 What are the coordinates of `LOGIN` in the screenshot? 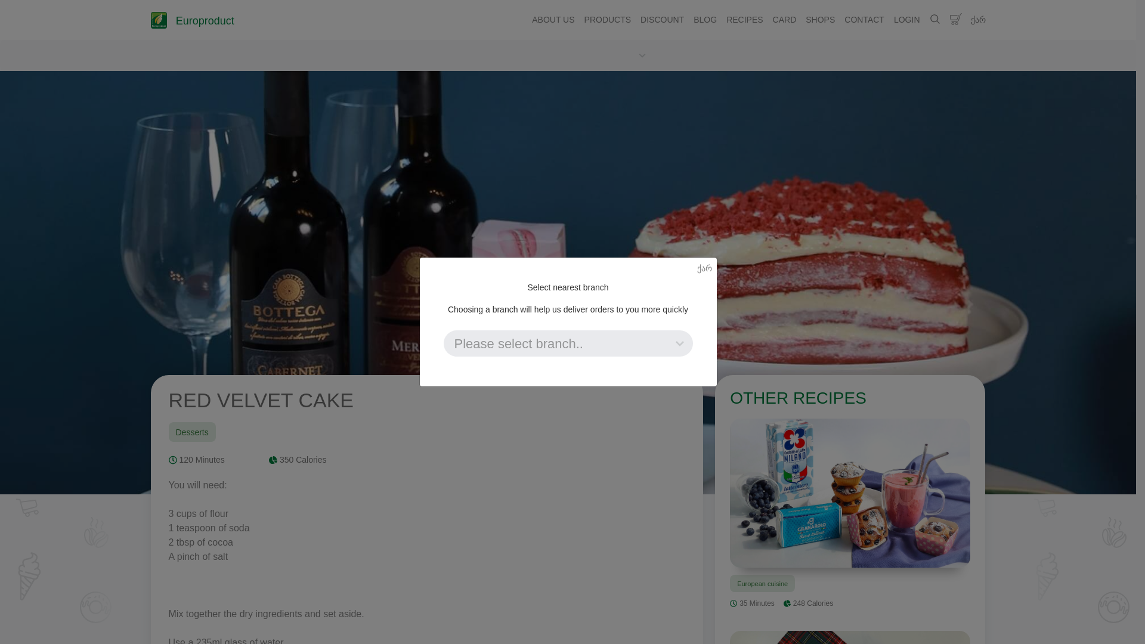 It's located at (850, 517).